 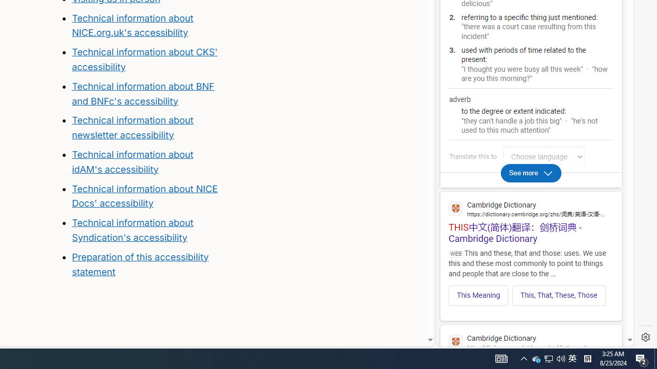 I want to click on Technical information about newsletter accessibility, so click(x=132, y=128).